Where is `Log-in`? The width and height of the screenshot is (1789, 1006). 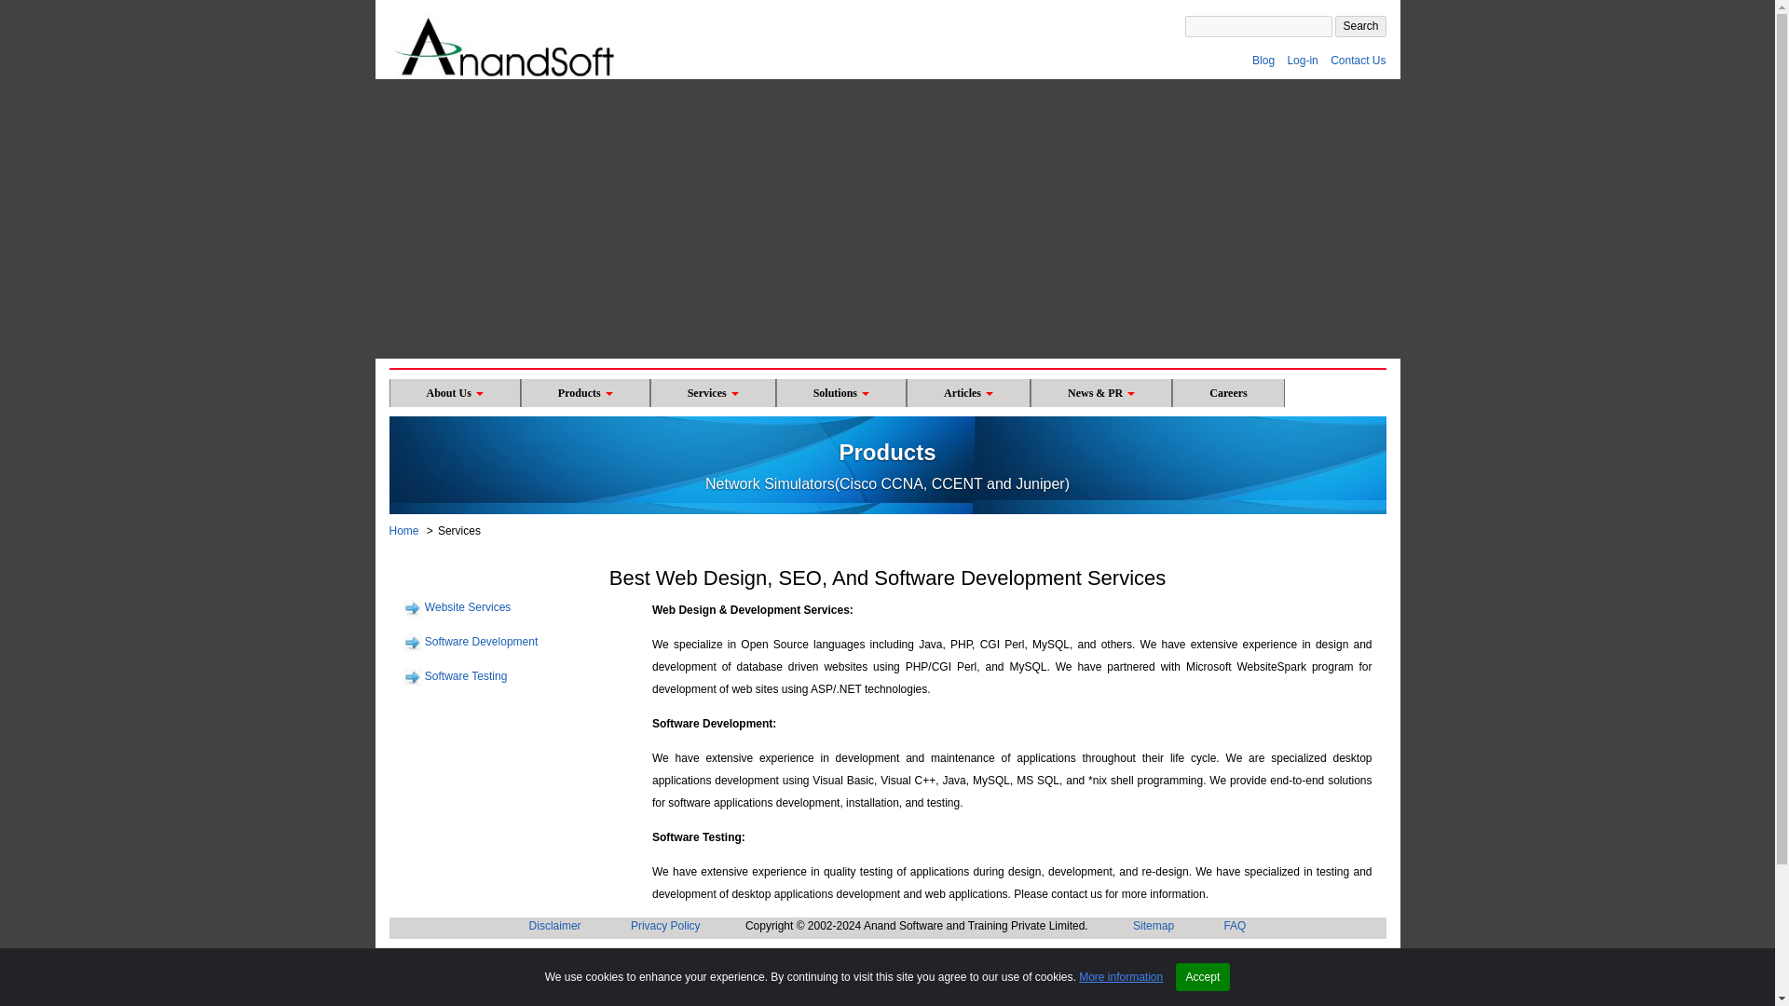
Log-in is located at coordinates (1301, 61).